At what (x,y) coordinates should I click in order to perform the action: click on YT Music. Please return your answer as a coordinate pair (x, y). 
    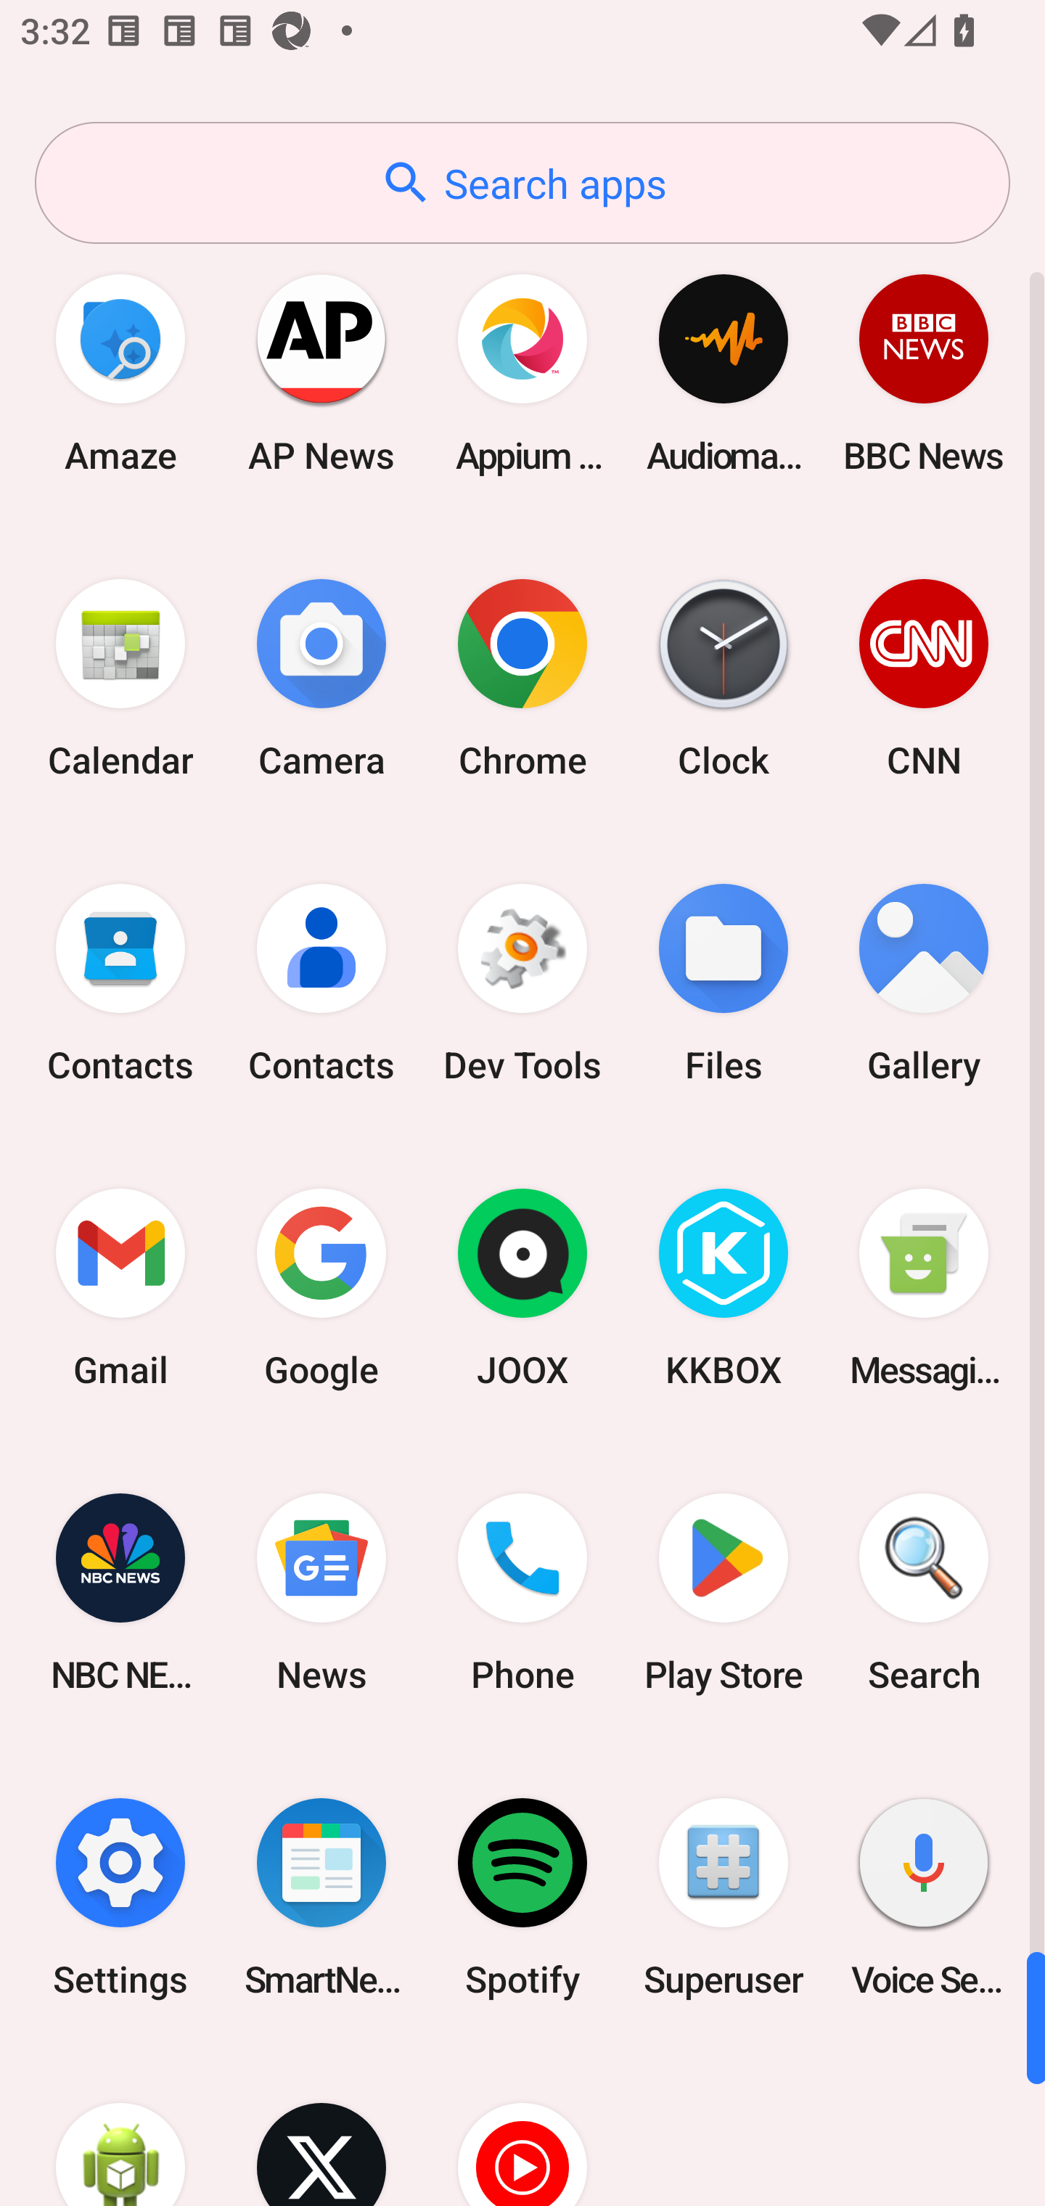
    Looking at the image, I should click on (522, 2128).